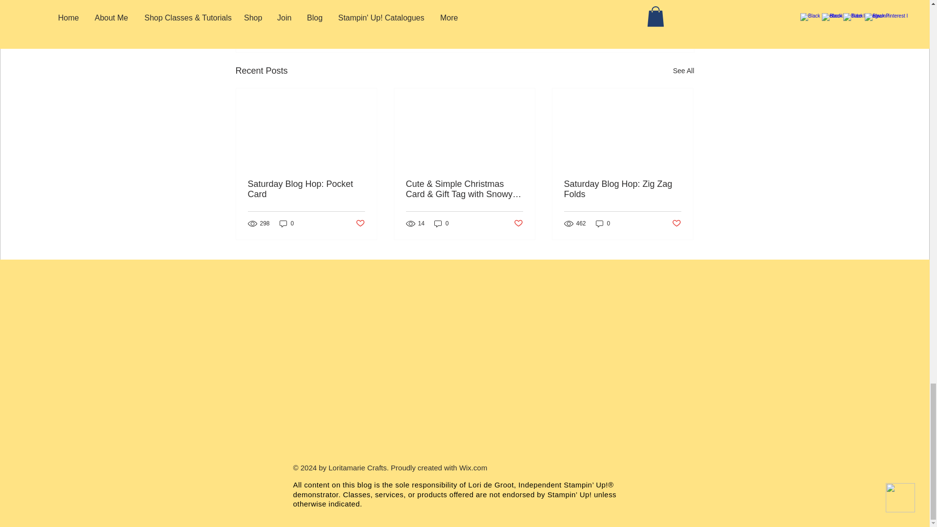 The height and width of the screenshot is (527, 937). Describe the element at coordinates (286, 223) in the screenshot. I see `0` at that location.